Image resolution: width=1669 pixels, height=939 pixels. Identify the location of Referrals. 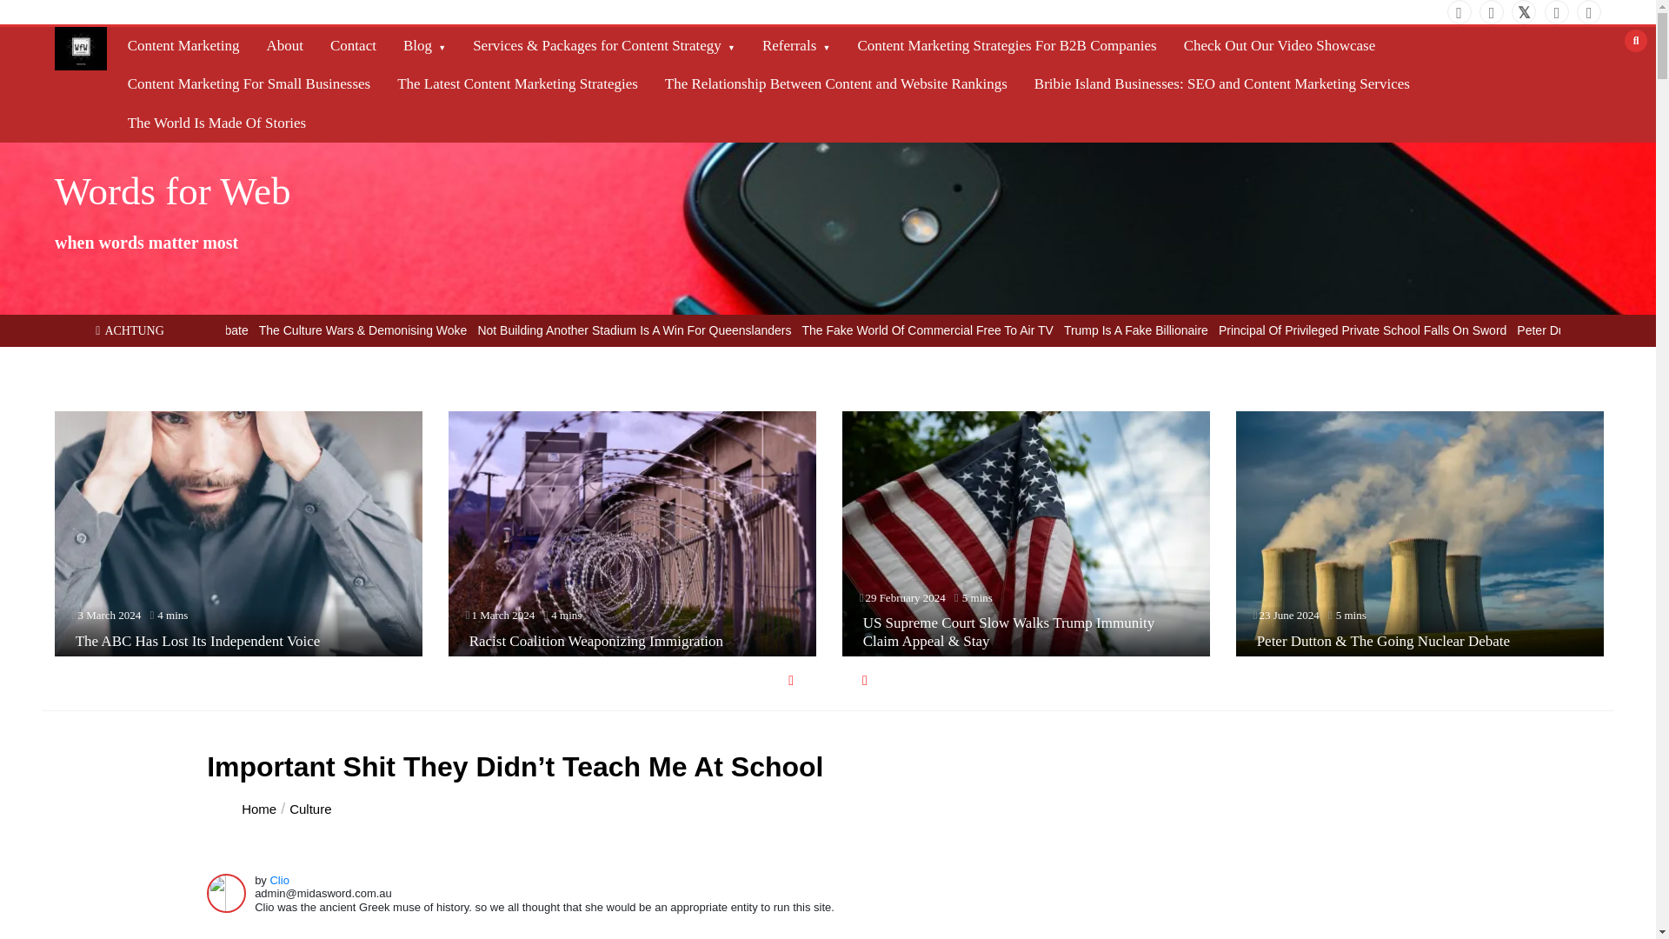
(796, 45).